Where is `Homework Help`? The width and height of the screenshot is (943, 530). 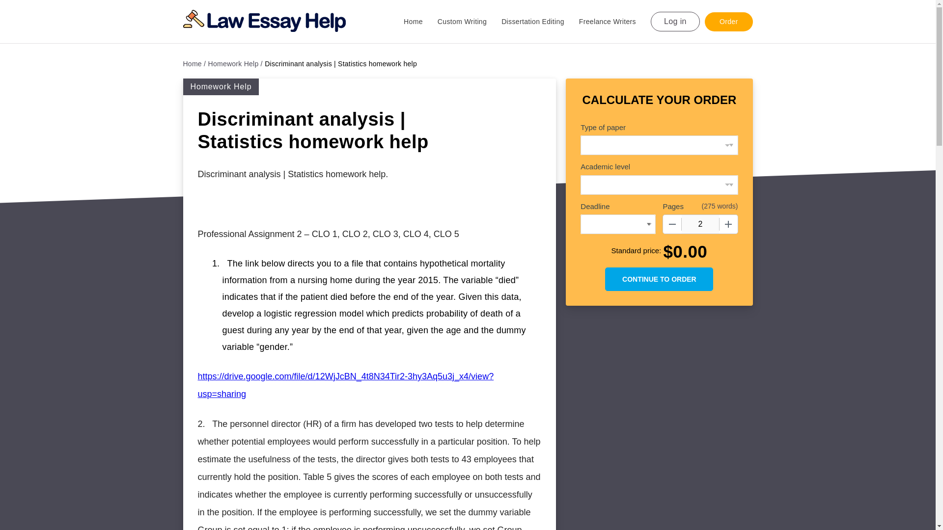 Homework Help is located at coordinates (236, 64).